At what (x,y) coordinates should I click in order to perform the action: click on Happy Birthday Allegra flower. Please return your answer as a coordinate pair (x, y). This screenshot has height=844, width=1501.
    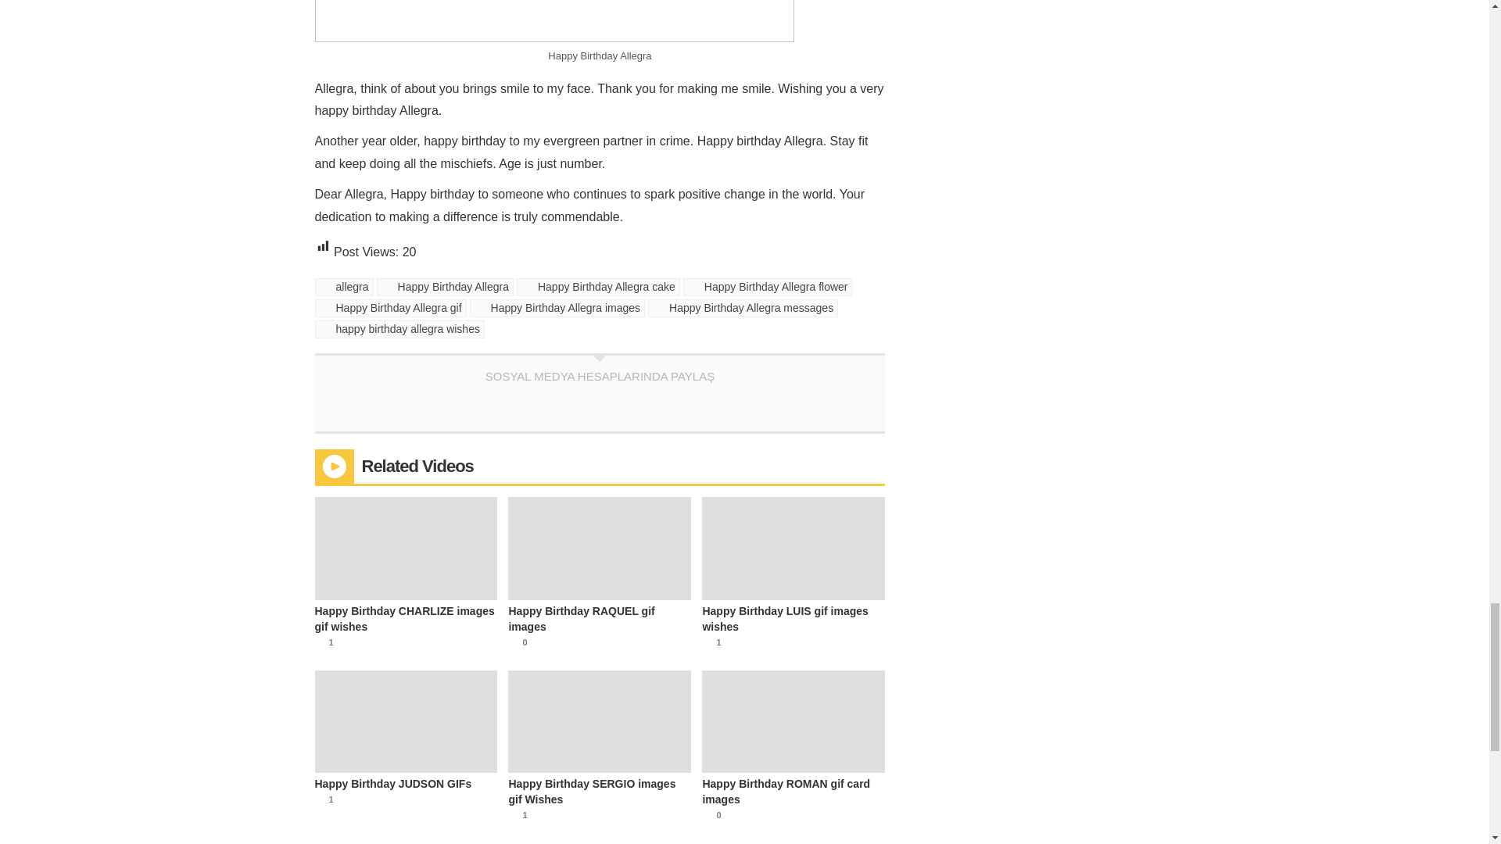
    Looking at the image, I should click on (768, 288).